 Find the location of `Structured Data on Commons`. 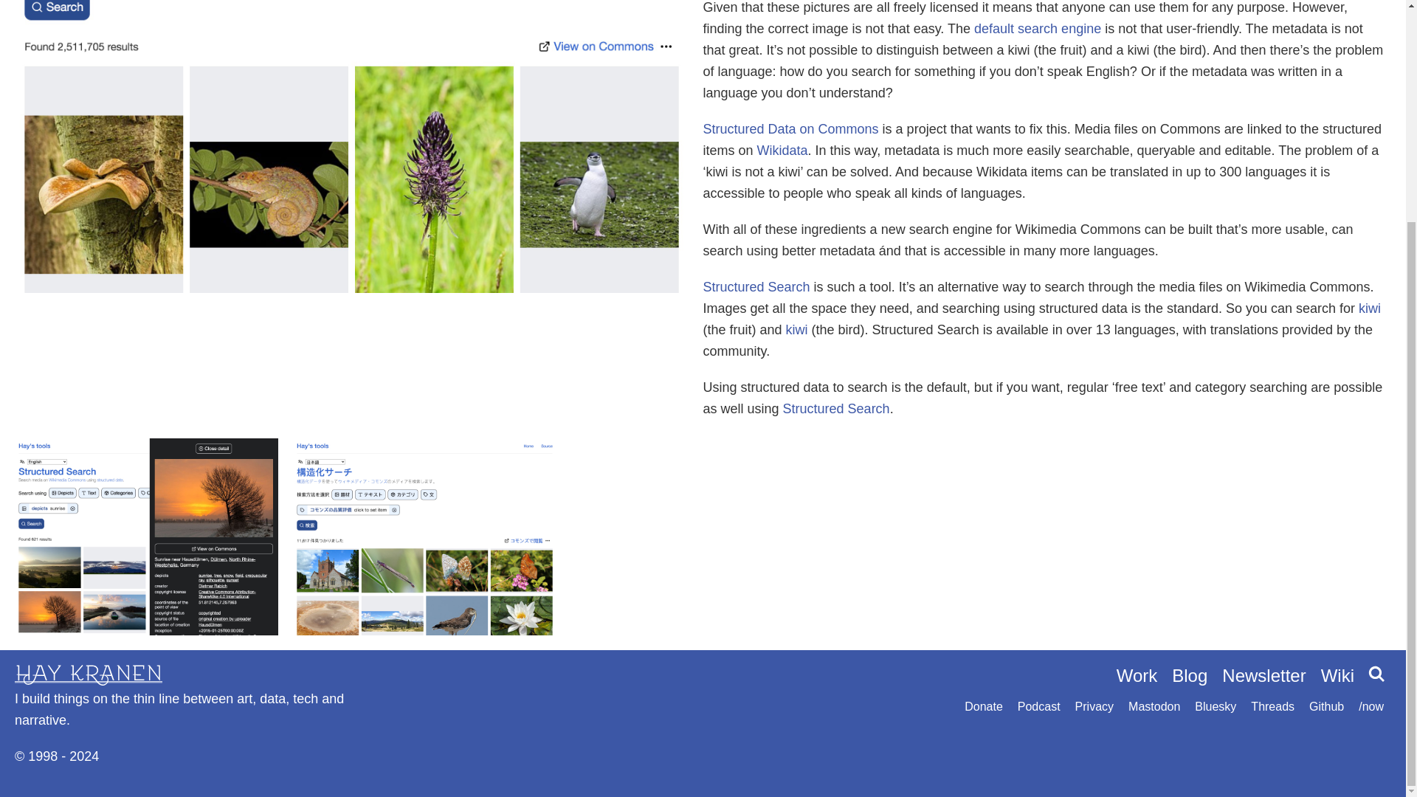

Structured Data on Commons is located at coordinates (790, 128).